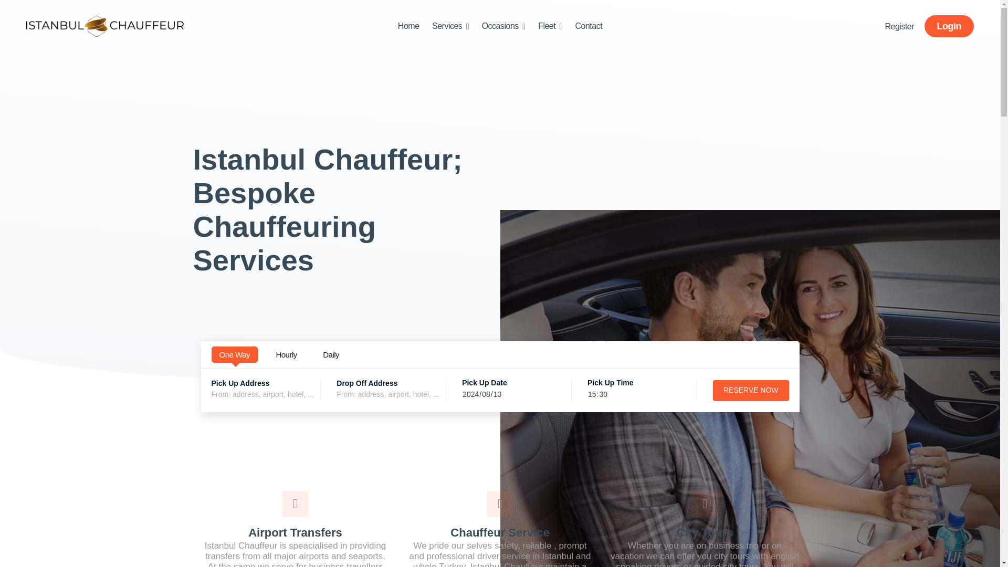 The height and width of the screenshot is (567, 1008). Describe the element at coordinates (517, 394) in the screenshot. I see `2024-08-13` at that location.